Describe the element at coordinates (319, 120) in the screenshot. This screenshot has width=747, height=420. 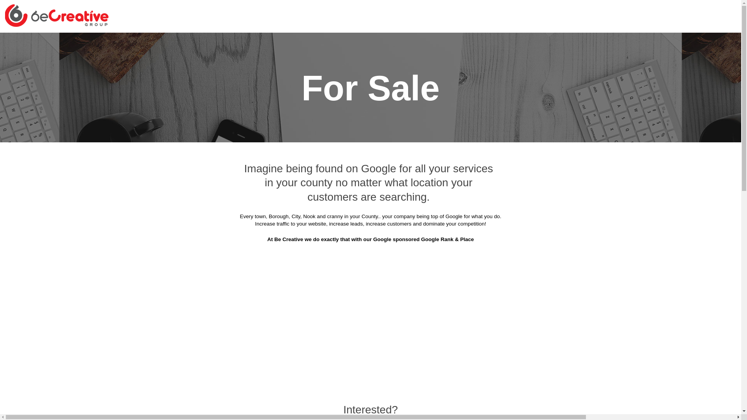
I see `Aggregate Suppliers Chudleigh Devon` at that location.